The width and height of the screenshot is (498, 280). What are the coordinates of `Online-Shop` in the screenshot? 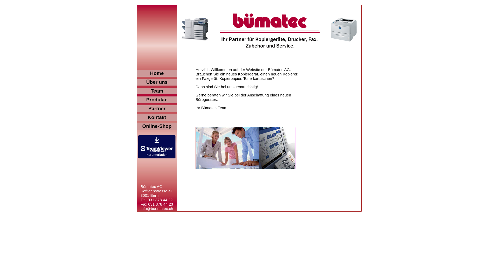 It's located at (157, 126).